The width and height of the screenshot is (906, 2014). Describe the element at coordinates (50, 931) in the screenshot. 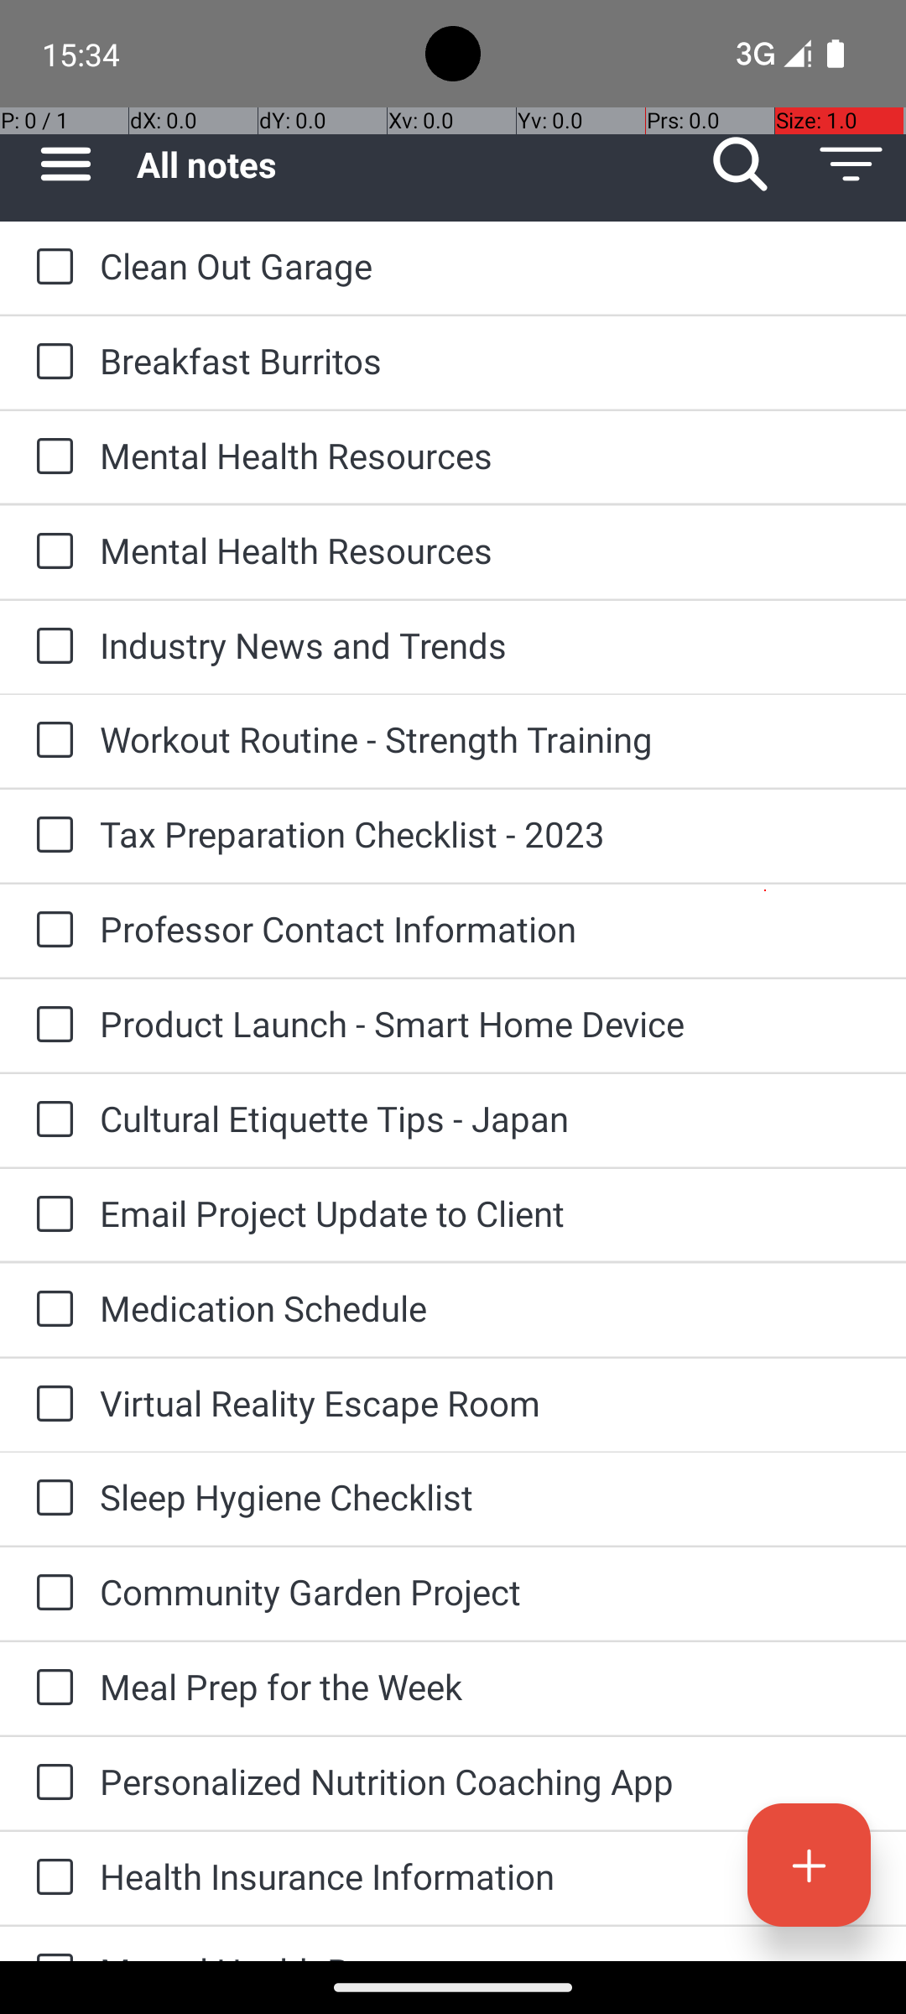

I see `to-do: Professor Contact Information` at that location.